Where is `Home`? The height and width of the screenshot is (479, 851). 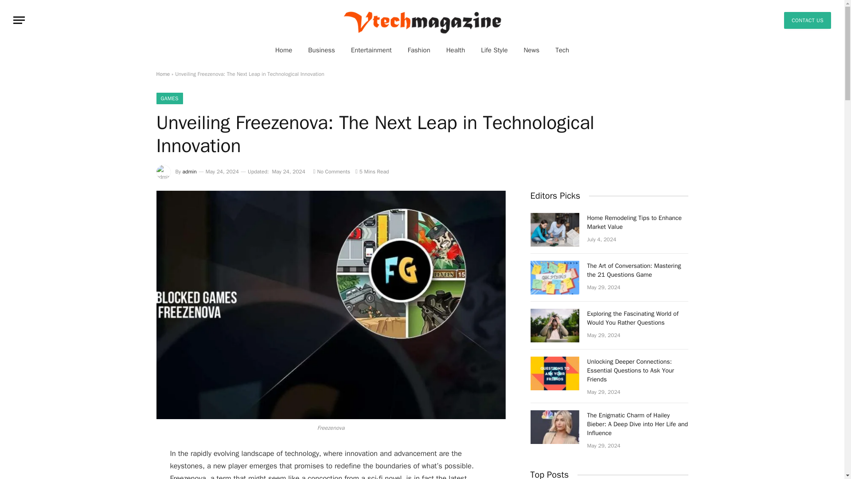
Home is located at coordinates (162, 74).